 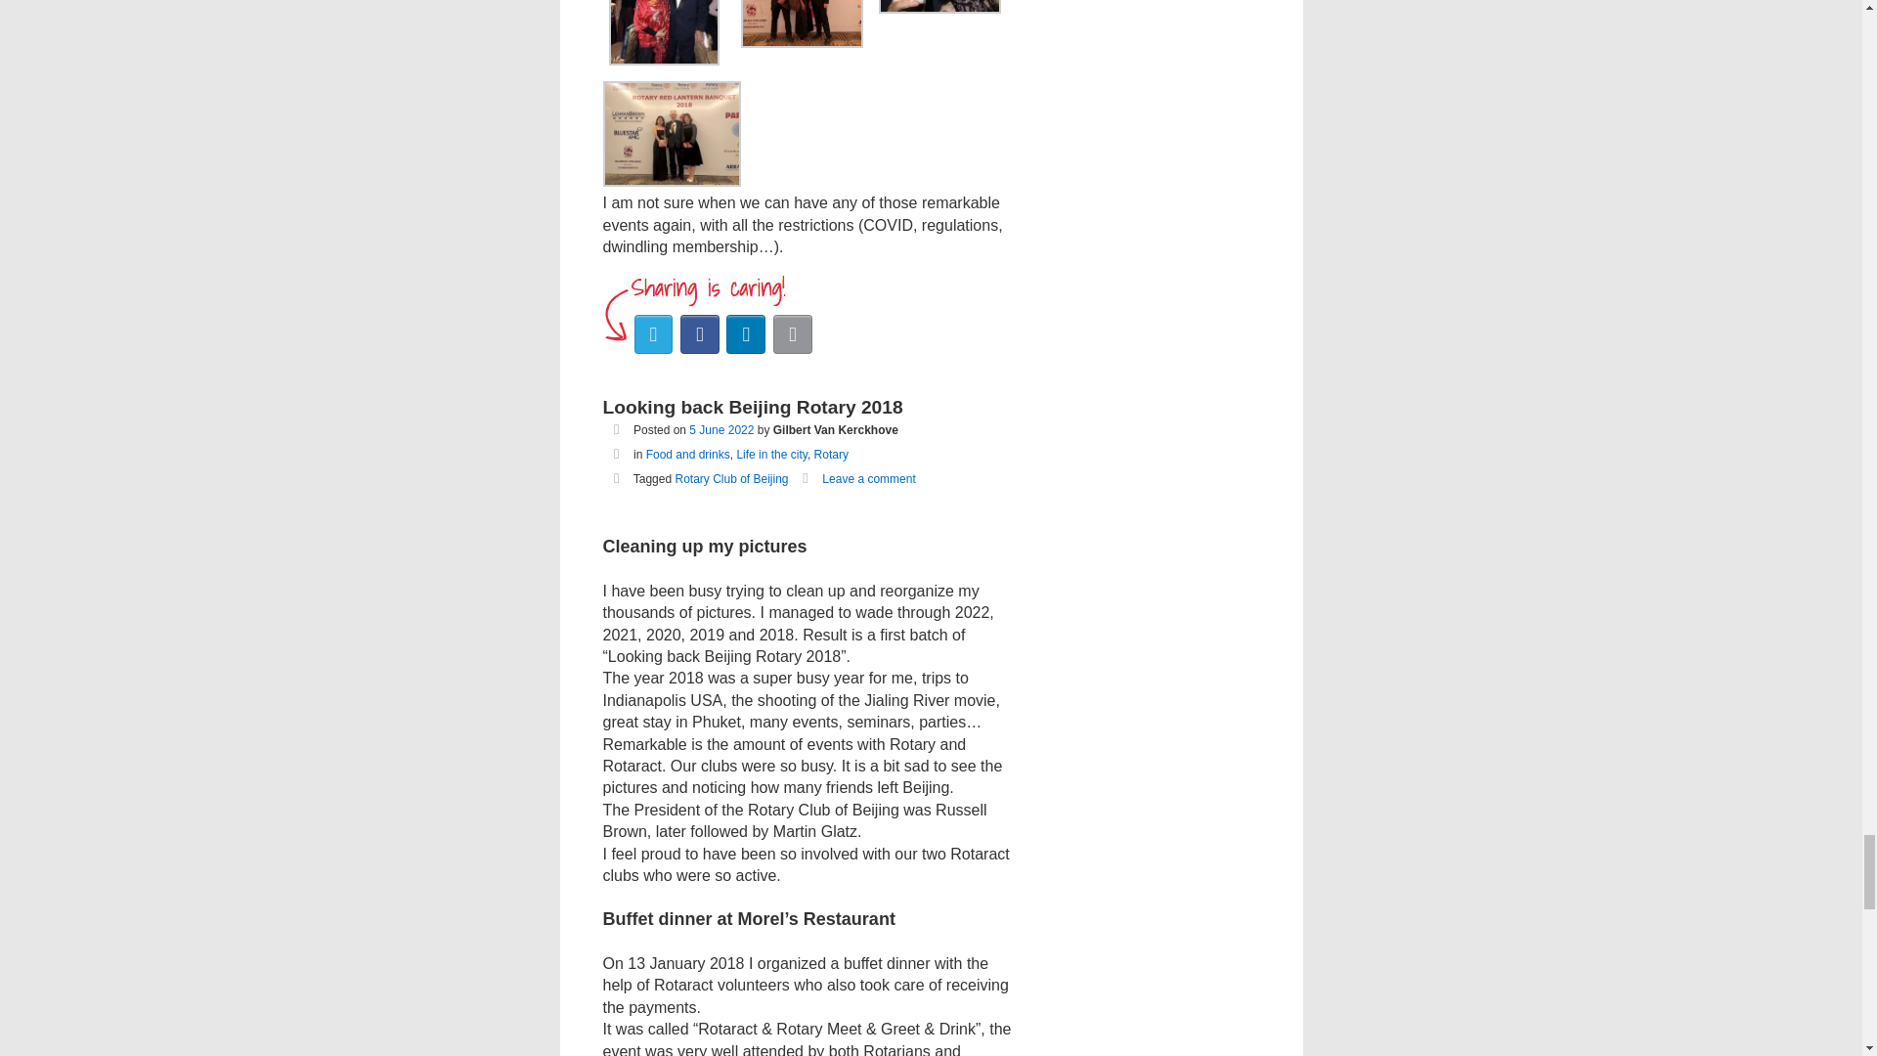 I want to click on Share on LinkedIn, so click(x=746, y=333).